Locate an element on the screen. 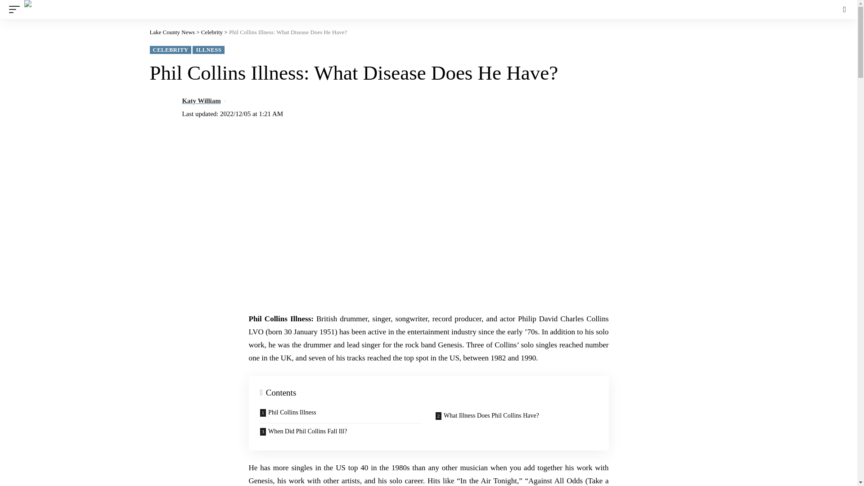  Go to Lake County News. is located at coordinates (172, 31).